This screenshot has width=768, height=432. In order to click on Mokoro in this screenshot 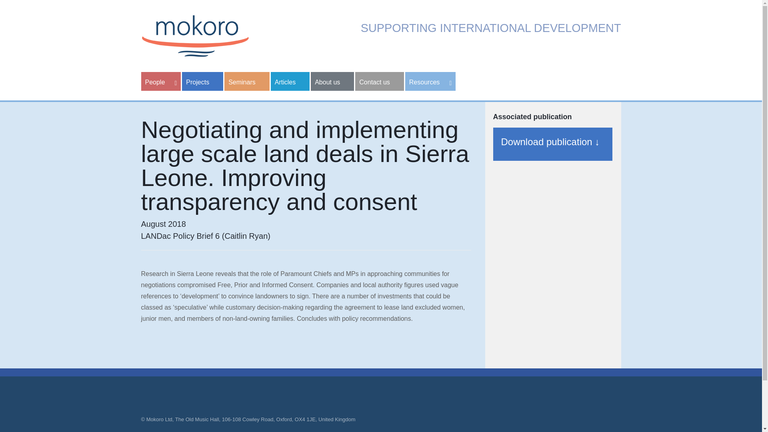, I will do `click(194, 36)`.